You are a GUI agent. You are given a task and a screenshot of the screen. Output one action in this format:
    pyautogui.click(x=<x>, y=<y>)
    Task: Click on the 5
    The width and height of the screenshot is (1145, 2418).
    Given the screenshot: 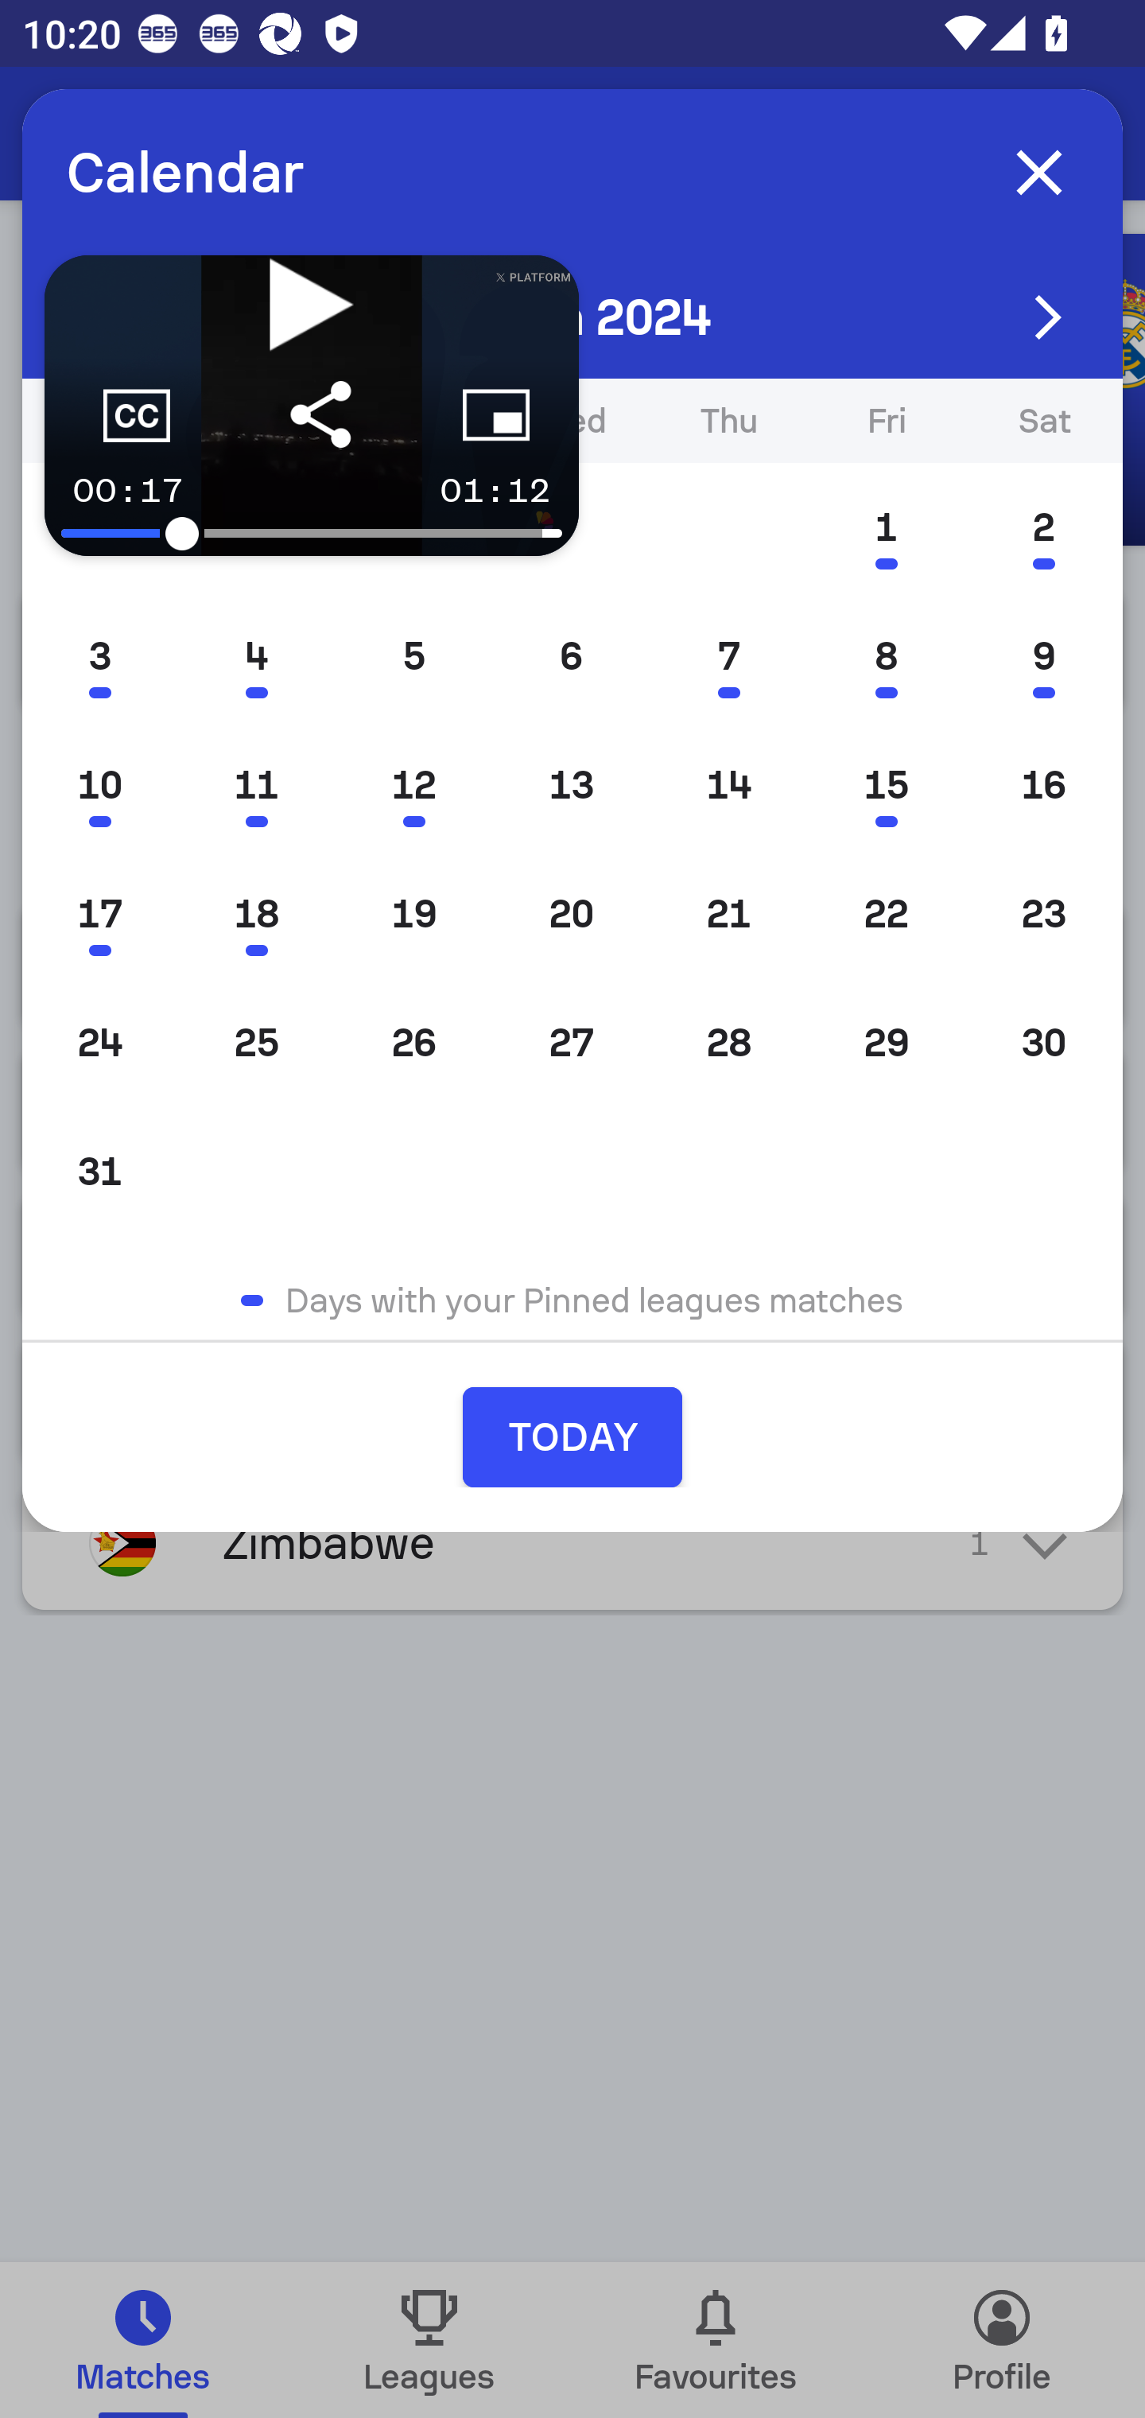 What is the action you would take?
    pyautogui.click(x=413, y=655)
    